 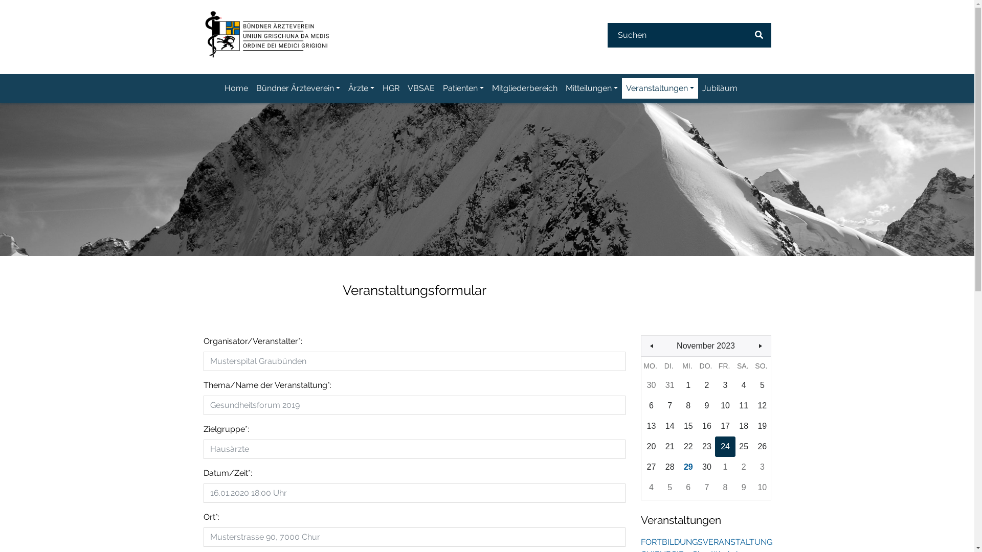 I want to click on 30, so click(x=707, y=467).